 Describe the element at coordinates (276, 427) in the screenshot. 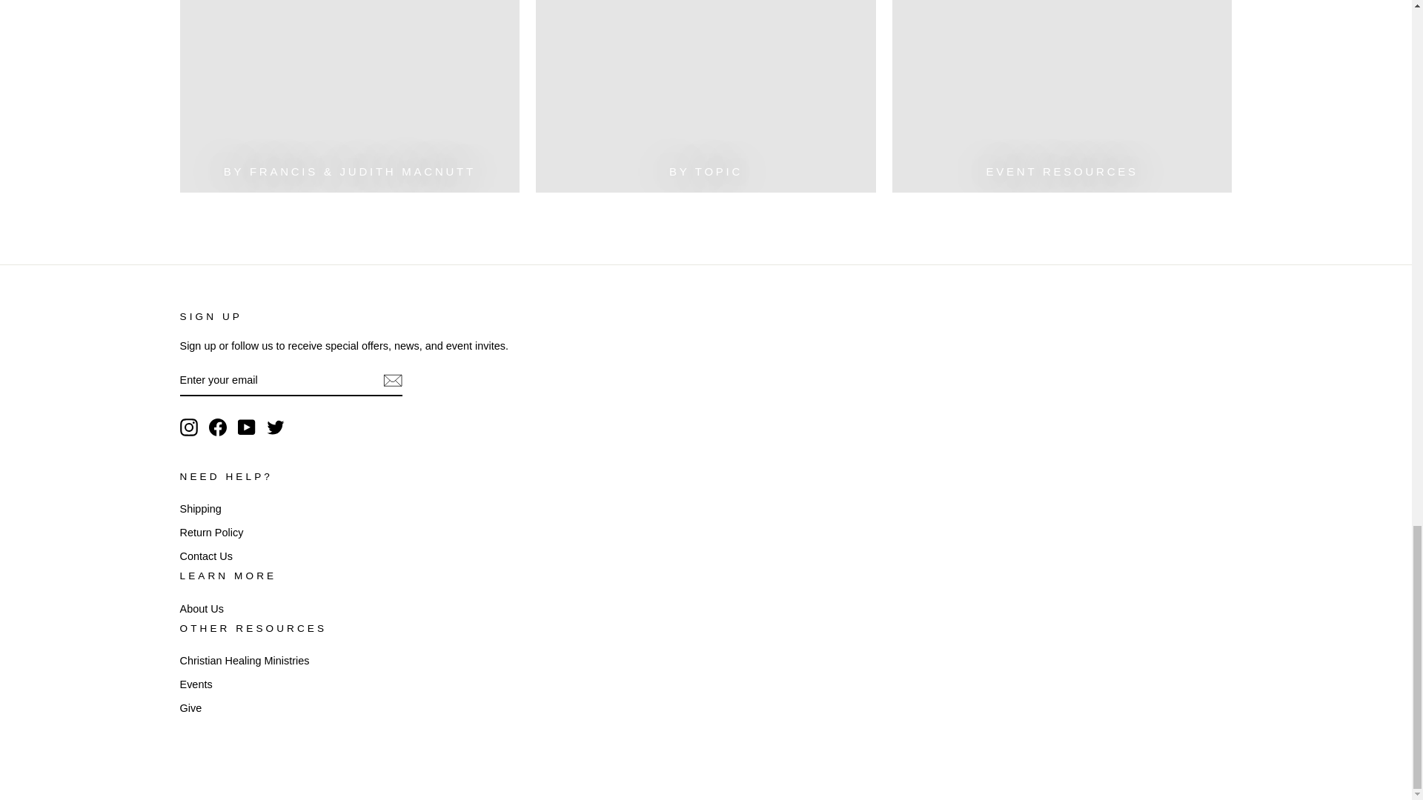

I see `Christian Healing Ministries Bookstore on Twitter` at that location.